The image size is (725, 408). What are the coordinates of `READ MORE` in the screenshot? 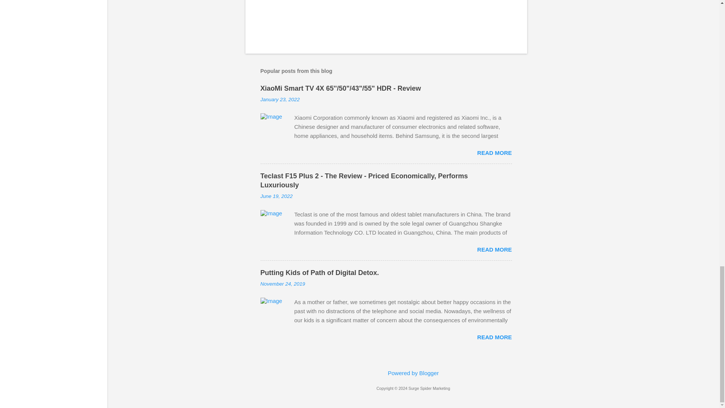 It's located at (494, 153).